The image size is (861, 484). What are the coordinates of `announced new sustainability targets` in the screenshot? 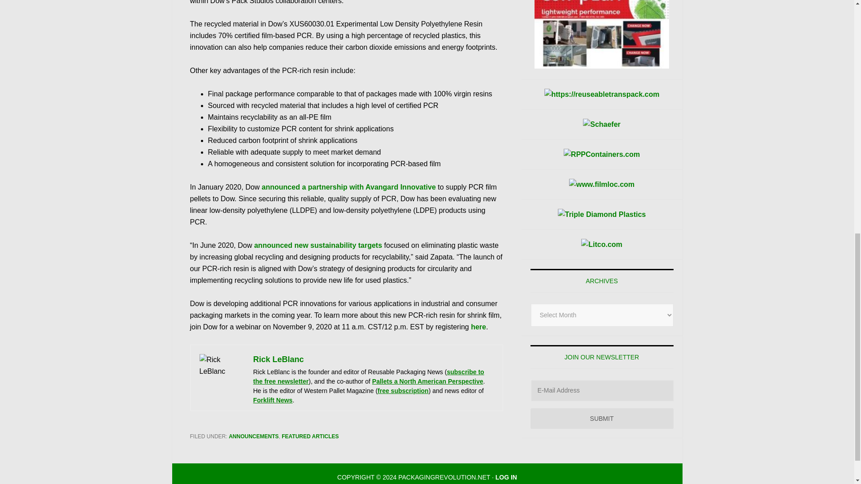 It's located at (318, 245).